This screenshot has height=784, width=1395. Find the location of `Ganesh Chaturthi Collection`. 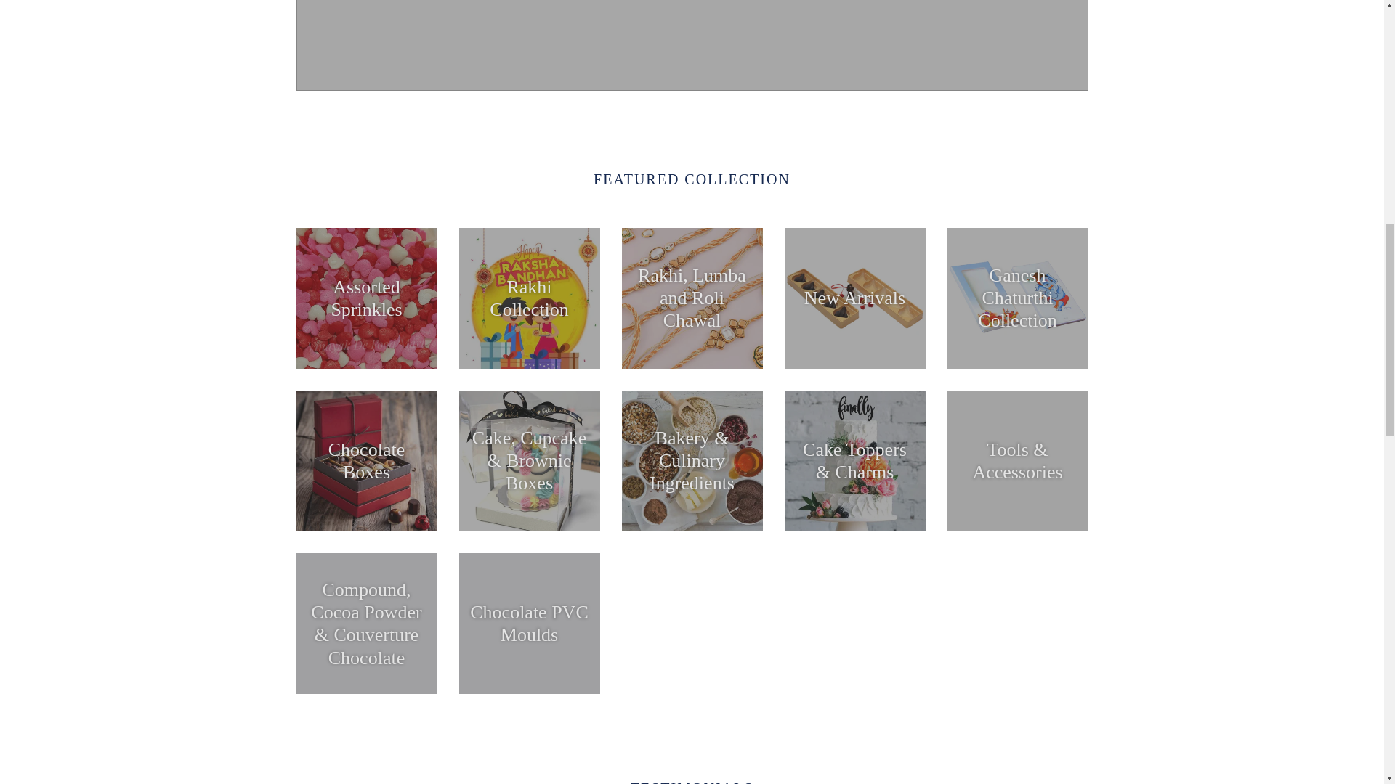

Ganesh Chaturthi Collection is located at coordinates (1017, 298).